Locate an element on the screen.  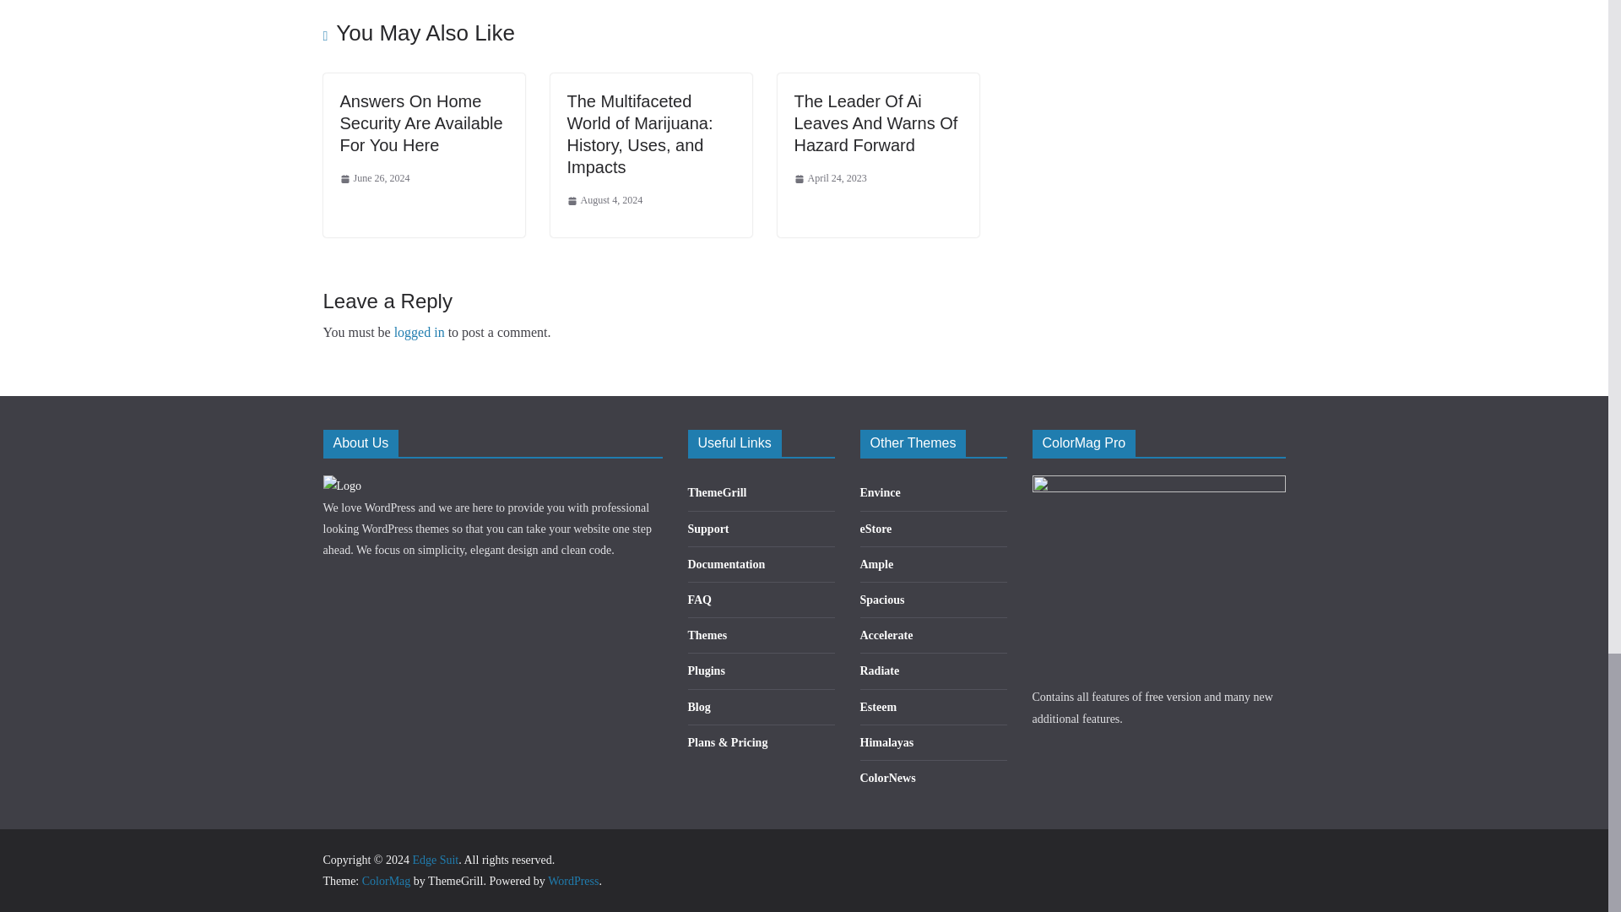
The Leader Of Ai Leaves And Warns Of Hazard Forward is located at coordinates (876, 123).